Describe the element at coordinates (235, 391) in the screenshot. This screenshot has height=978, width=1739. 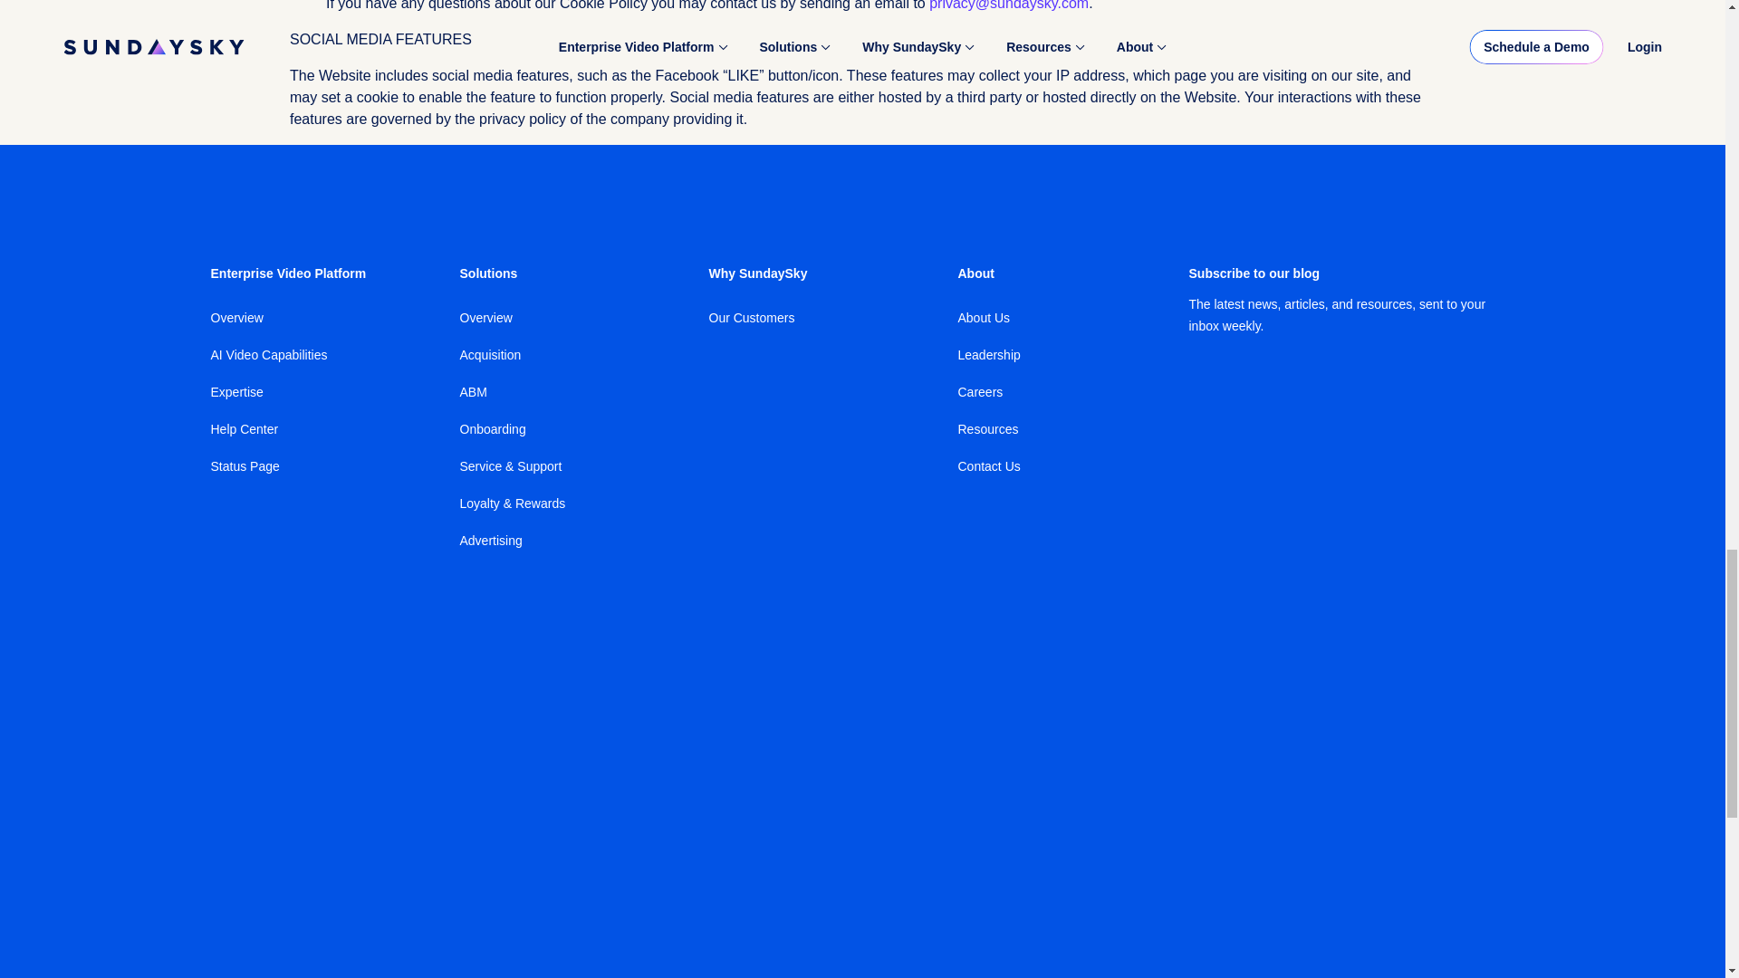
I see `Expertise` at that location.